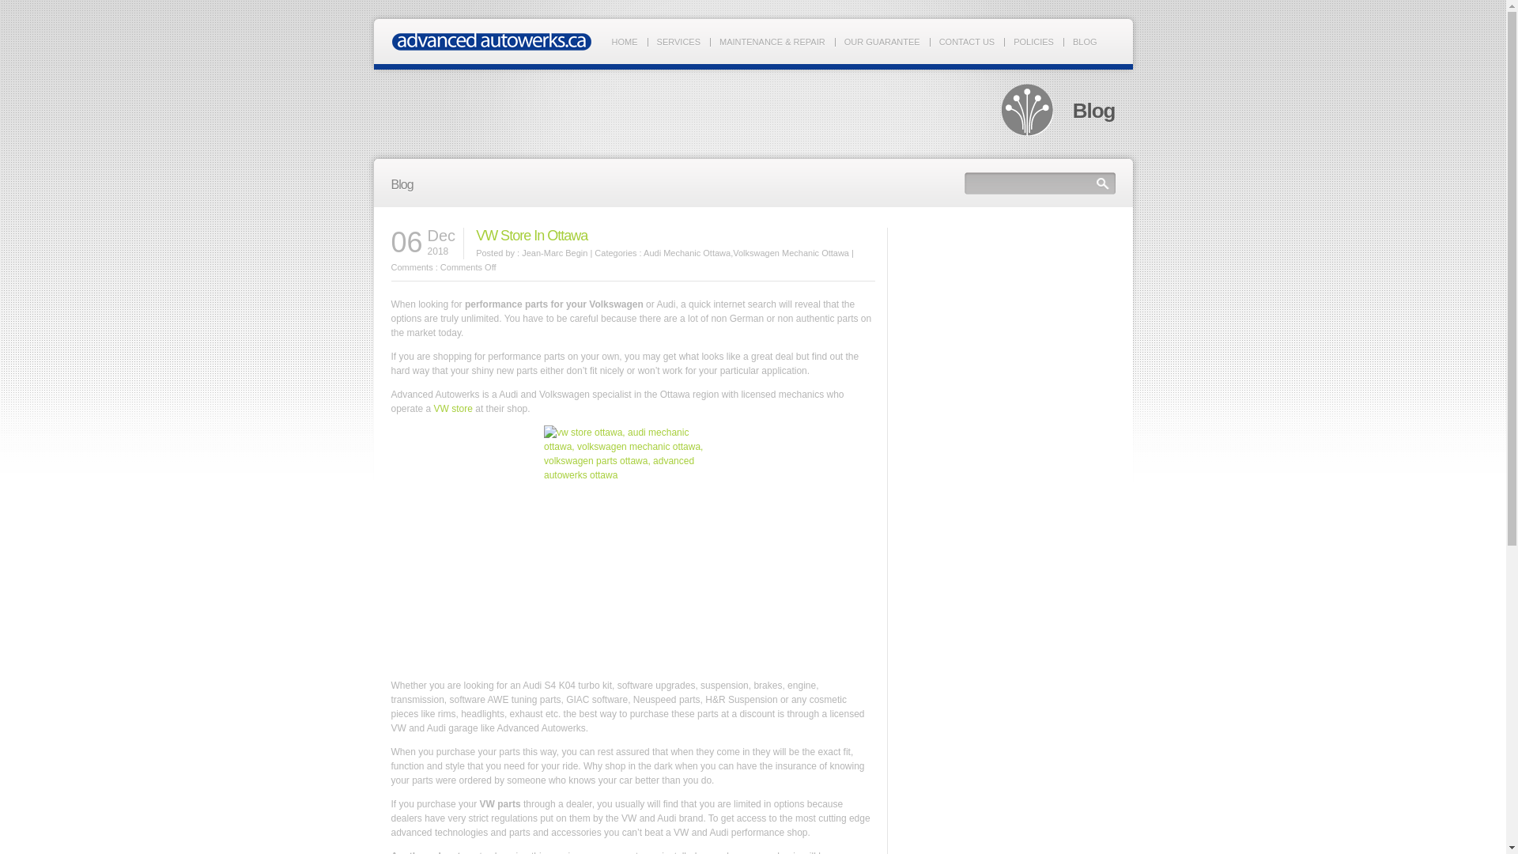 The width and height of the screenshot is (1518, 854). Describe the element at coordinates (791, 253) in the screenshot. I see `Volkswagen Mechanic Ottawa` at that location.